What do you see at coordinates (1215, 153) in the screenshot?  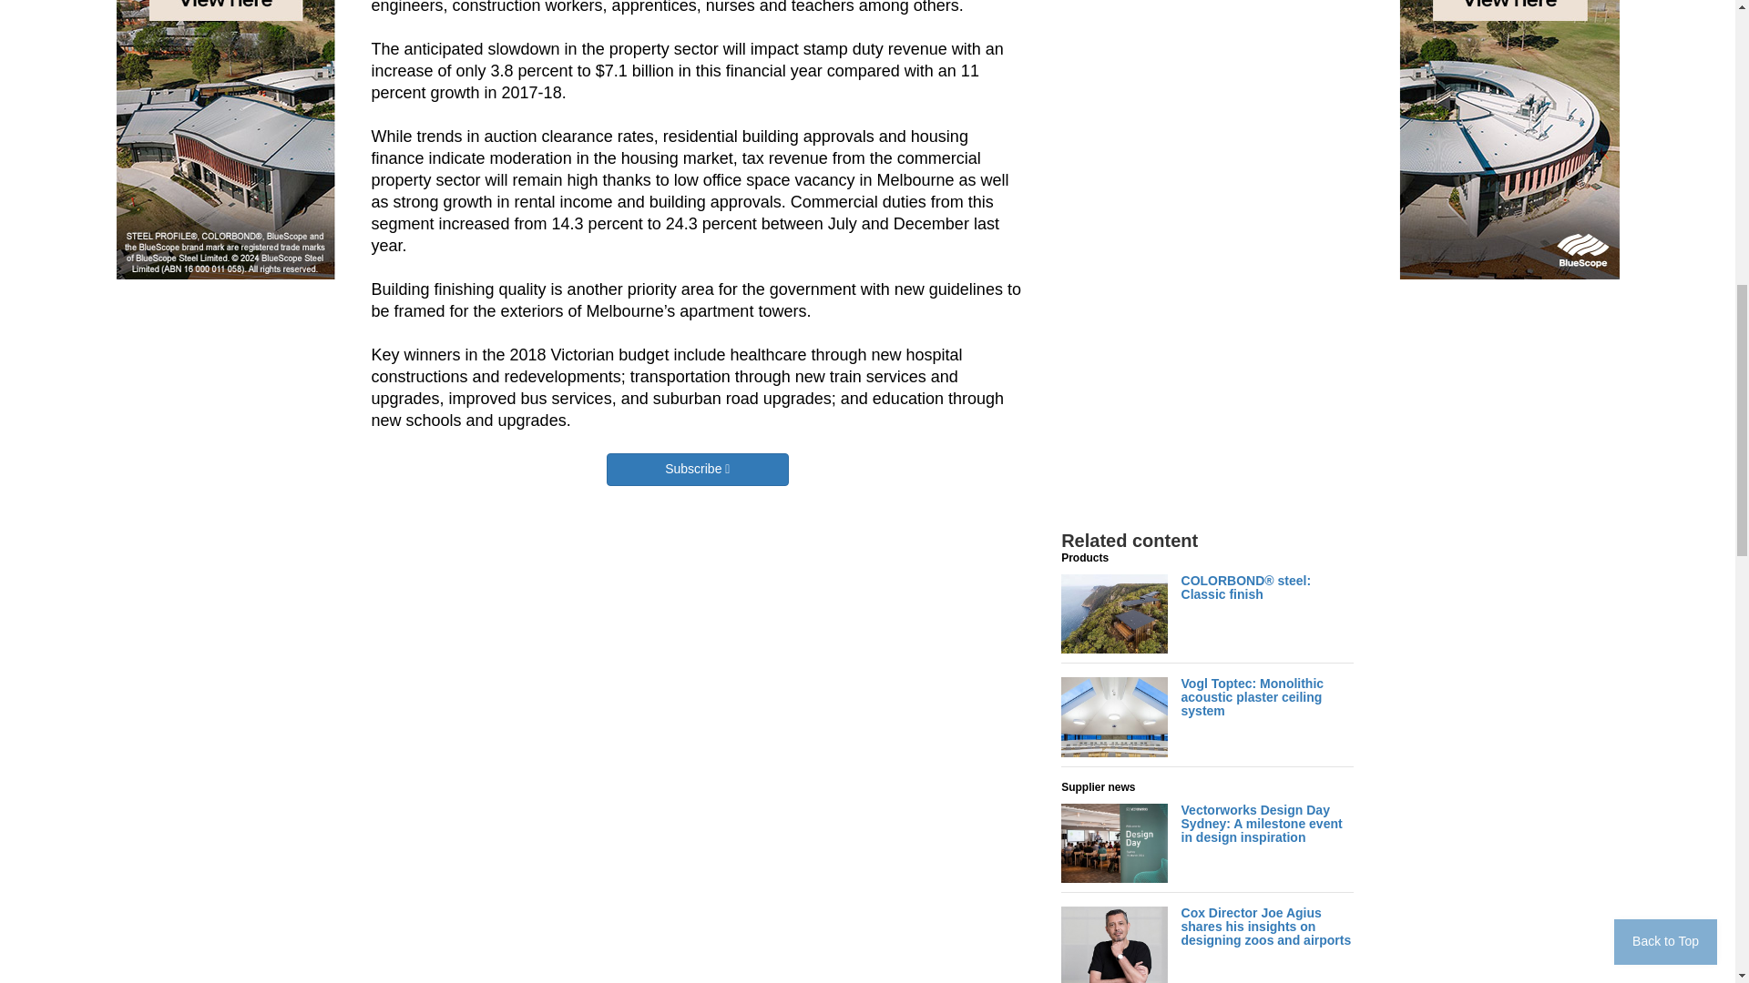 I see `3rd party ad content` at bounding box center [1215, 153].